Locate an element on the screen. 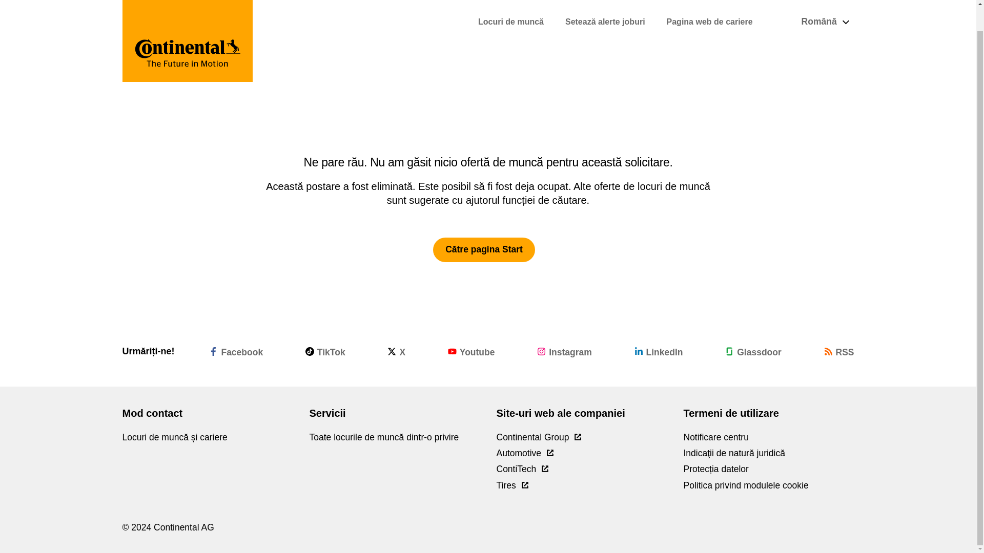  Youtube is located at coordinates (471, 351).